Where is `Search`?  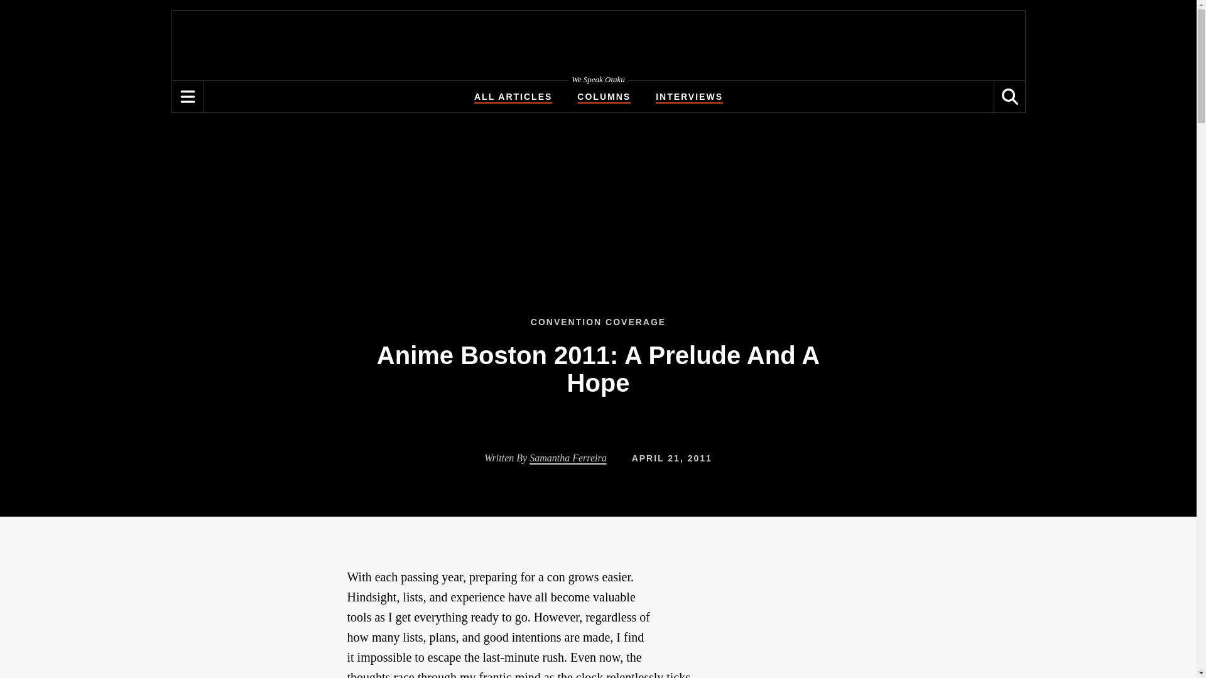 Search is located at coordinates (1009, 97).